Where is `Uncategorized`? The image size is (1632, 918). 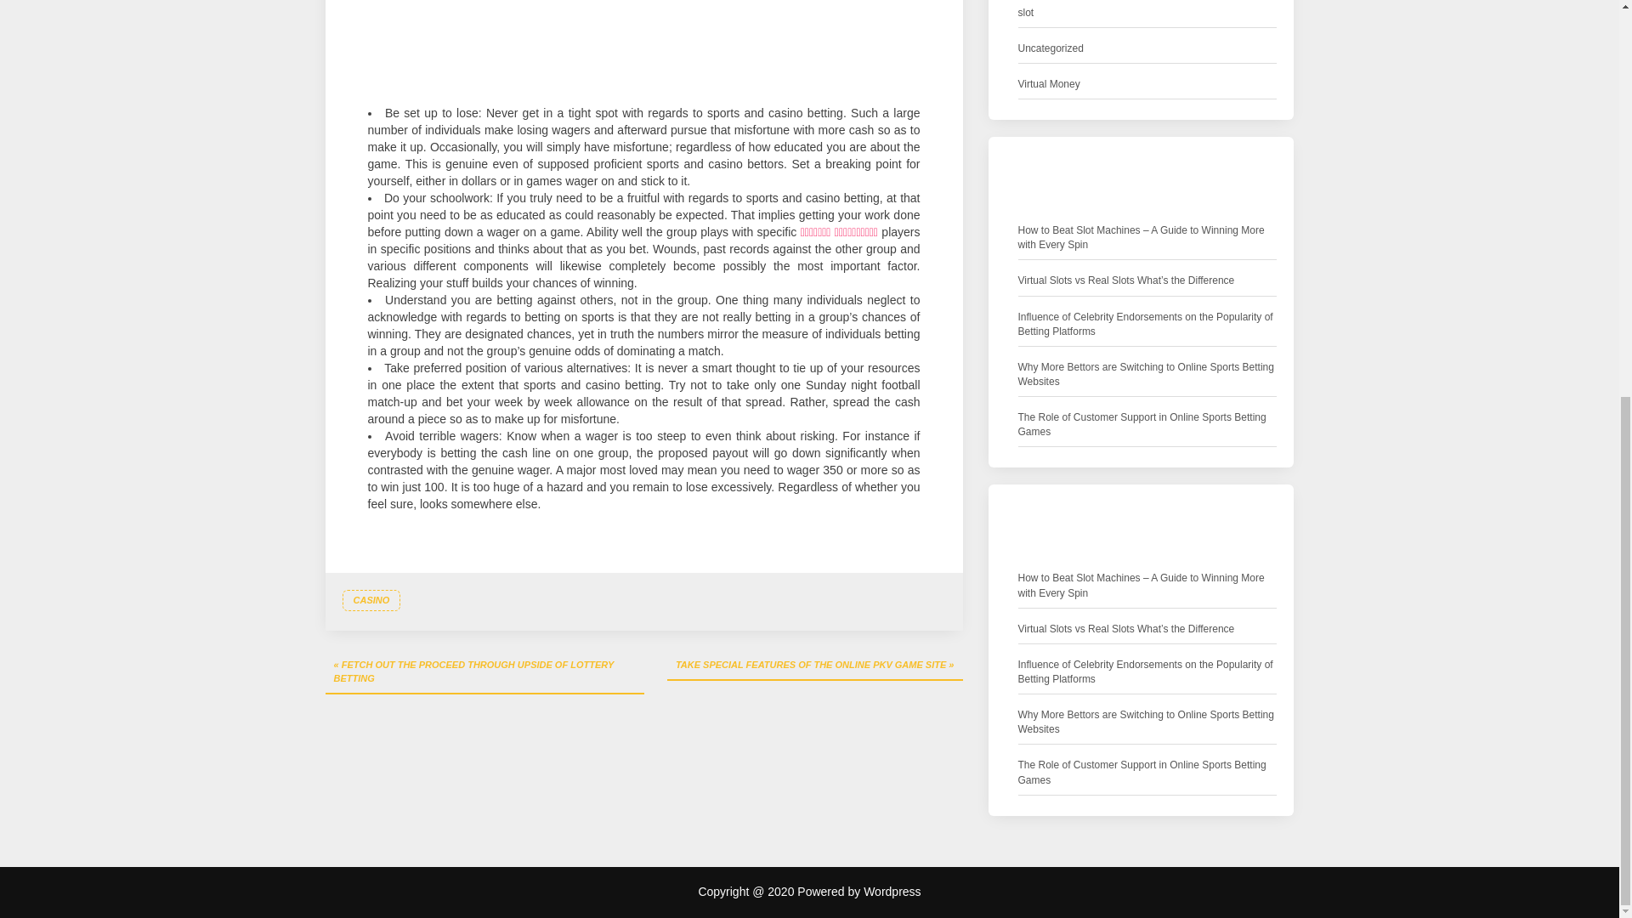
Uncategorized is located at coordinates (1051, 49).